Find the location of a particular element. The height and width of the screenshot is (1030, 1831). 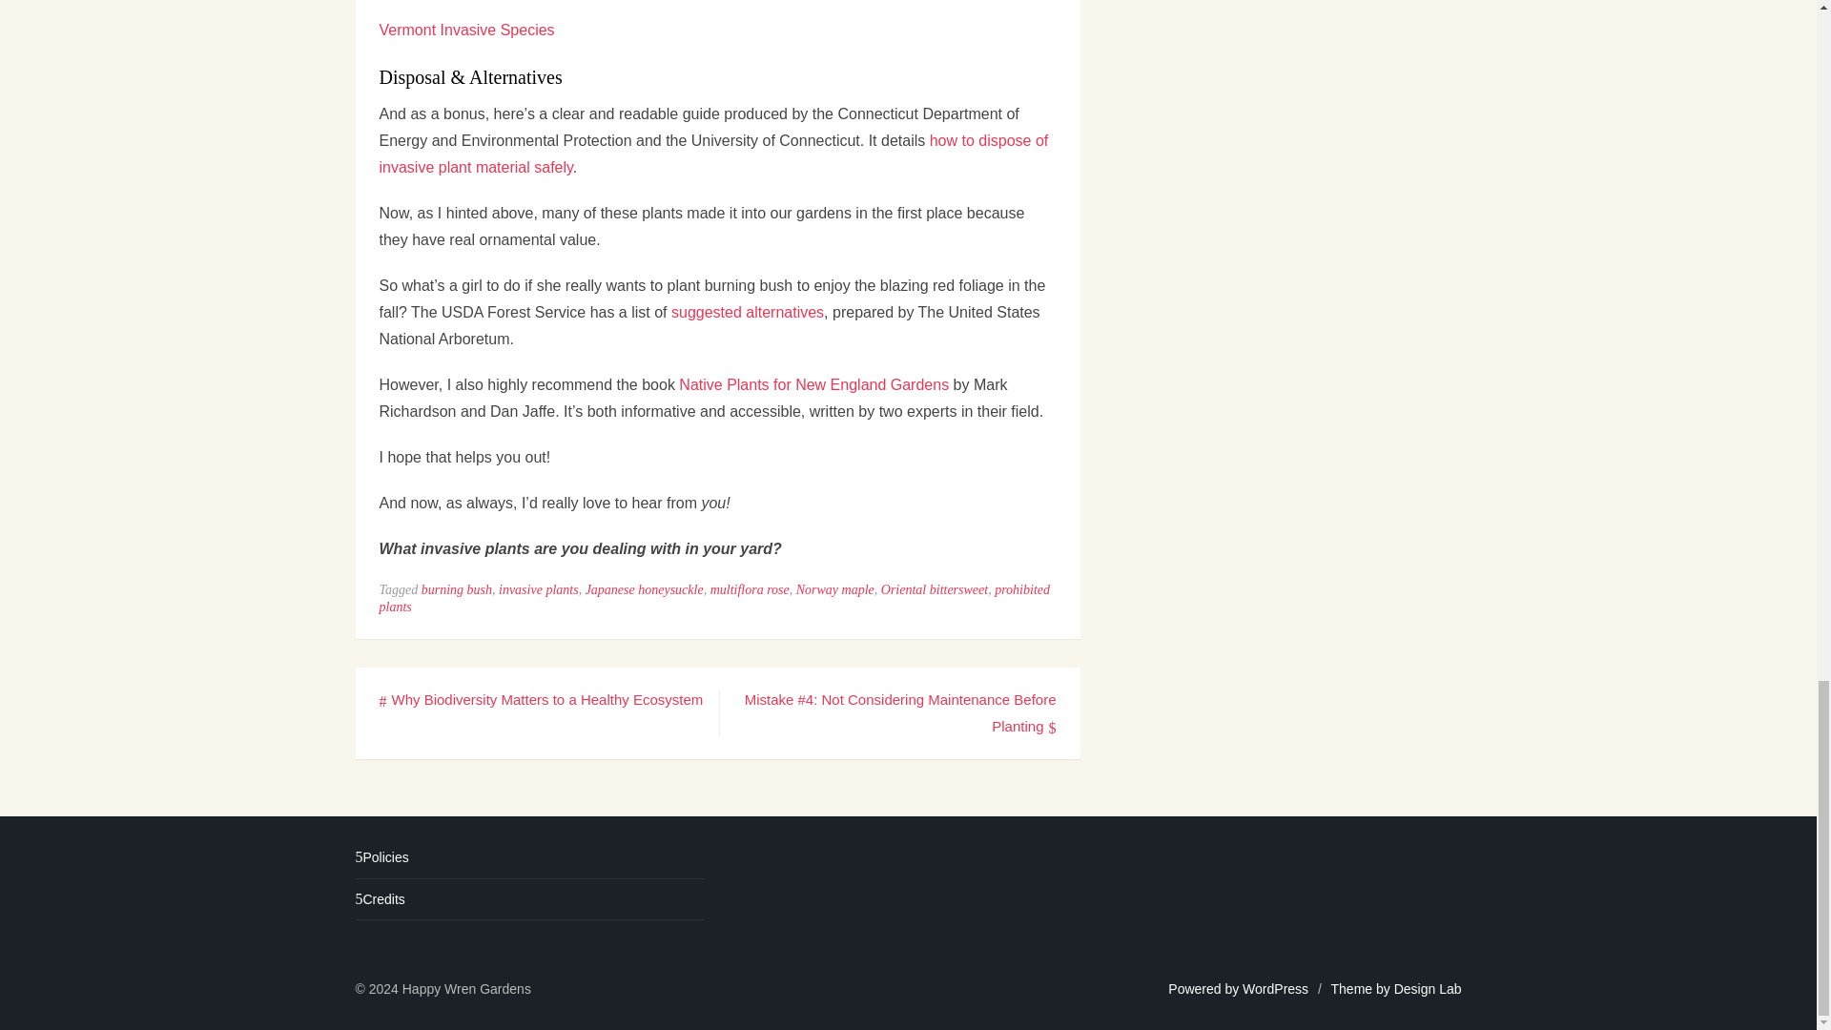

burning bush is located at coordinates (456, 589).